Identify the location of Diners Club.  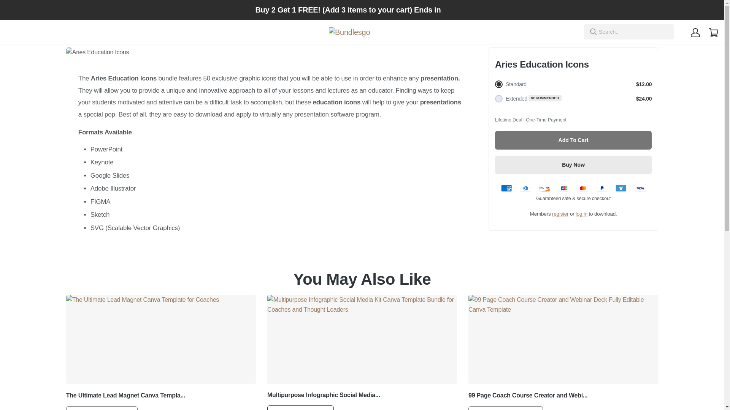
(525, 188).